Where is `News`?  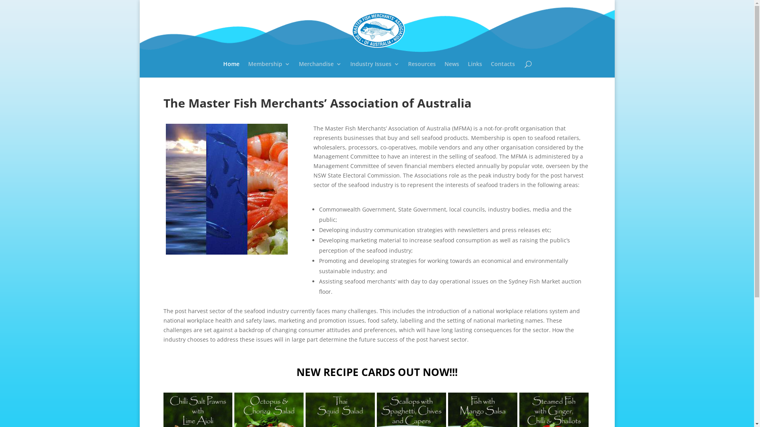 News is located at coordinates (452, 70).